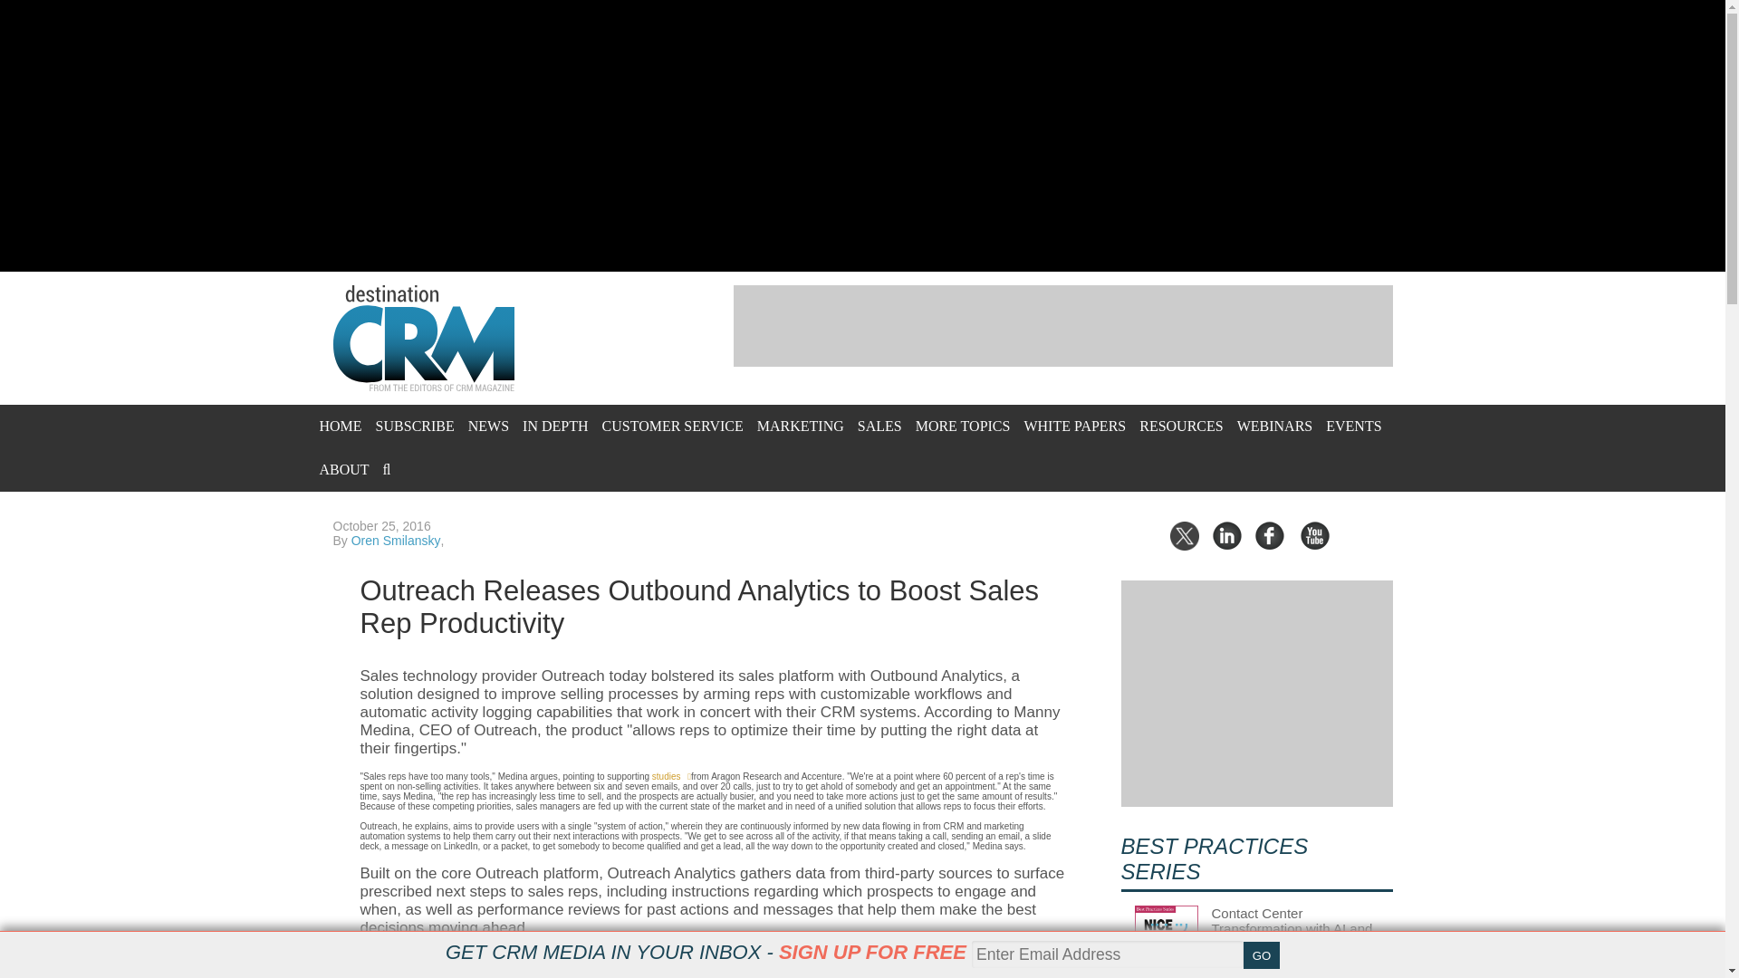 The image size is (1739, 978). I want to click on CUSTOMER SERVICE, so click(672, 426).